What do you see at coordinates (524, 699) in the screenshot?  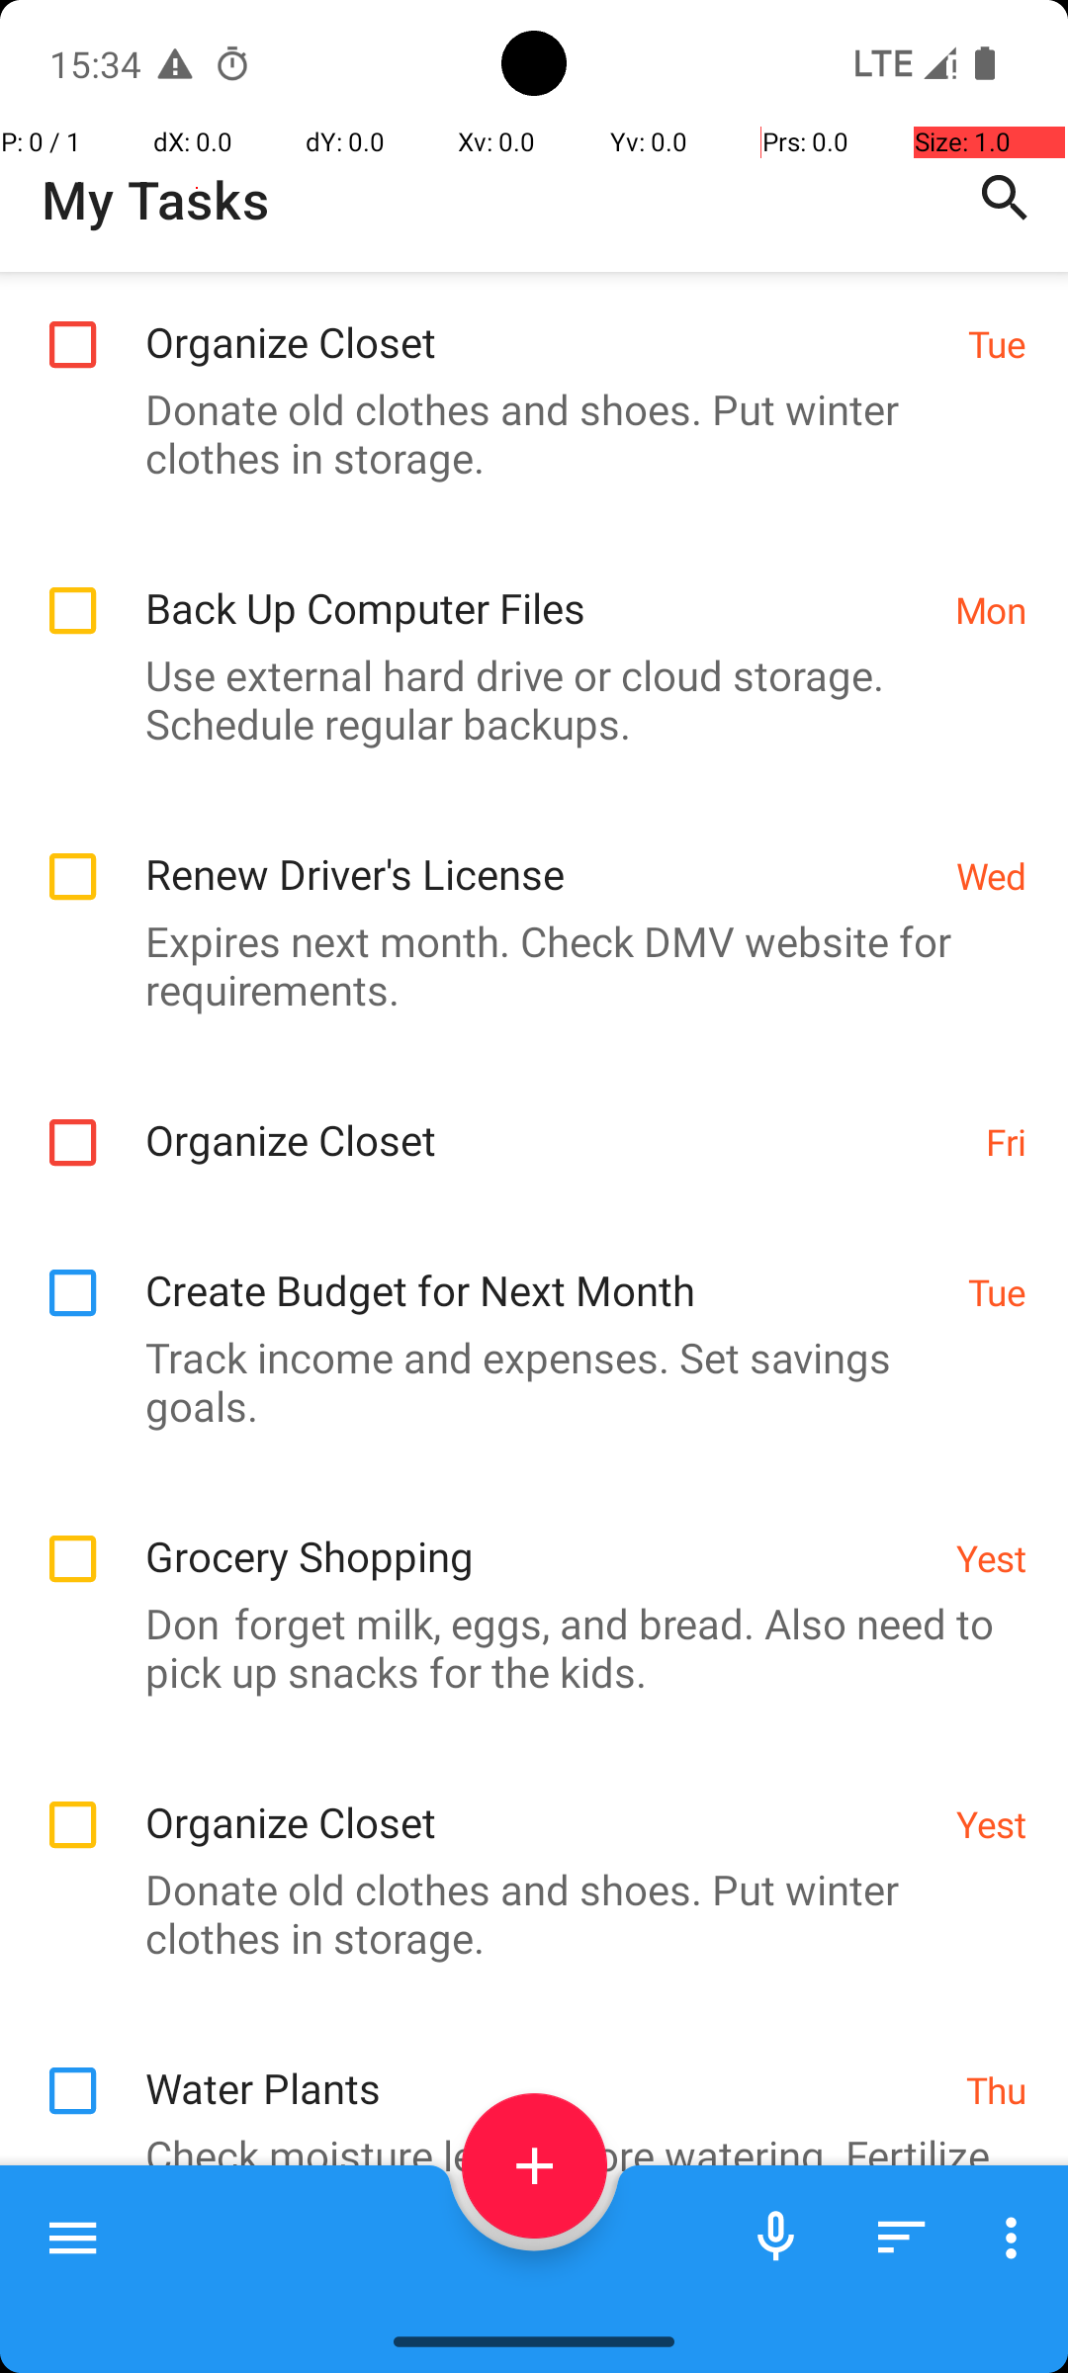 I see `Use external hard drive or cloud storage. Schedule regular backups.` at bounding box center [524, 699].